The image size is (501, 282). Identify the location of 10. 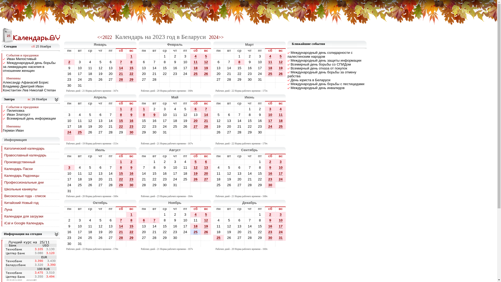
(165, 115).